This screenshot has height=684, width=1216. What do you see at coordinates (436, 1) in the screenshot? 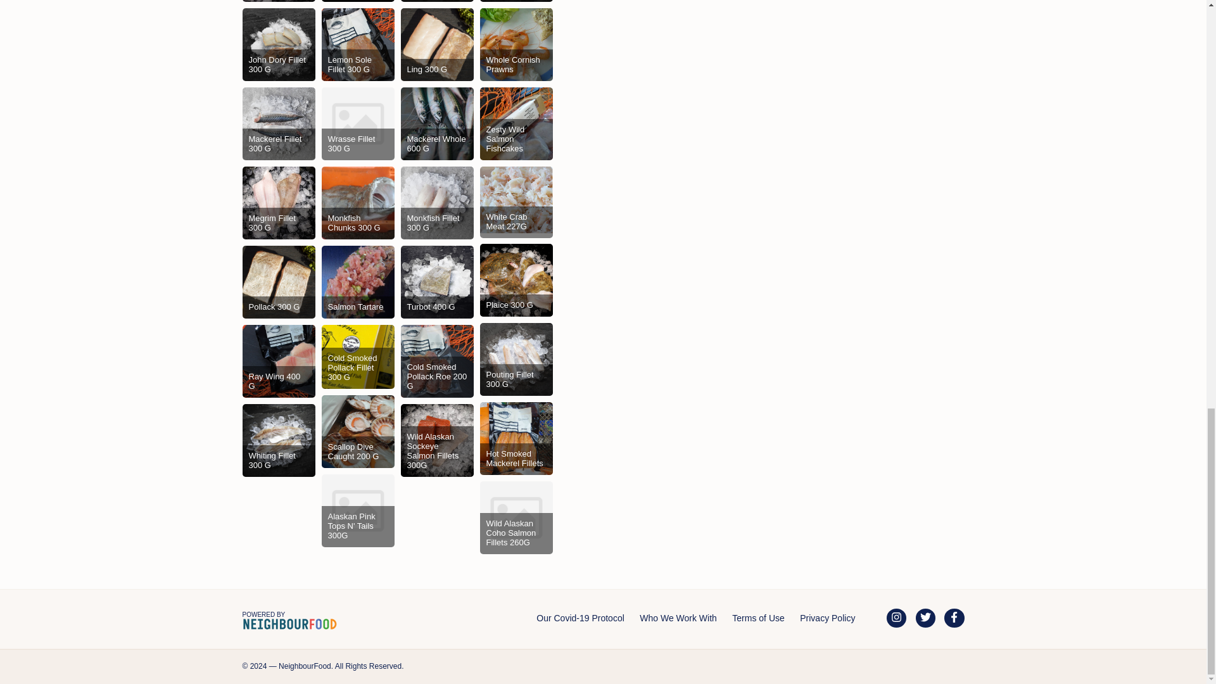
I see `Gurnard Fillets 300 G` at bounding box center [436, 1].